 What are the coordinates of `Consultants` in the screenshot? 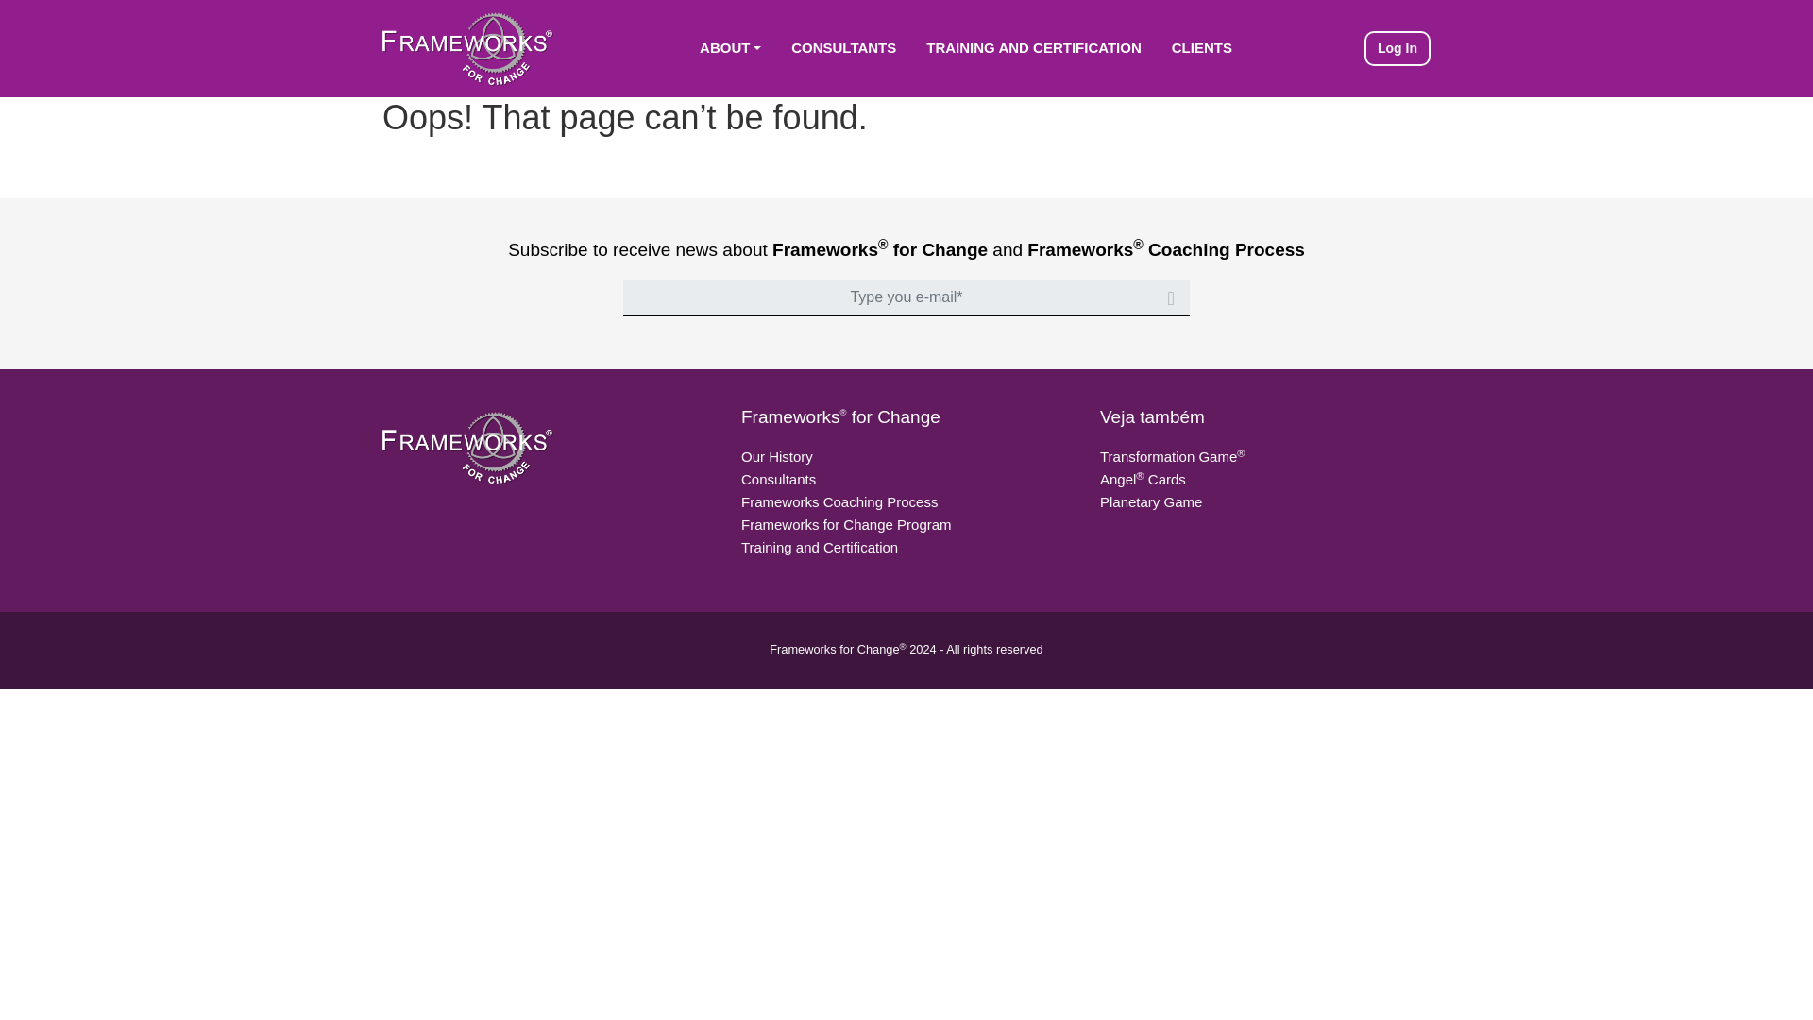 It's located at (843, 48).